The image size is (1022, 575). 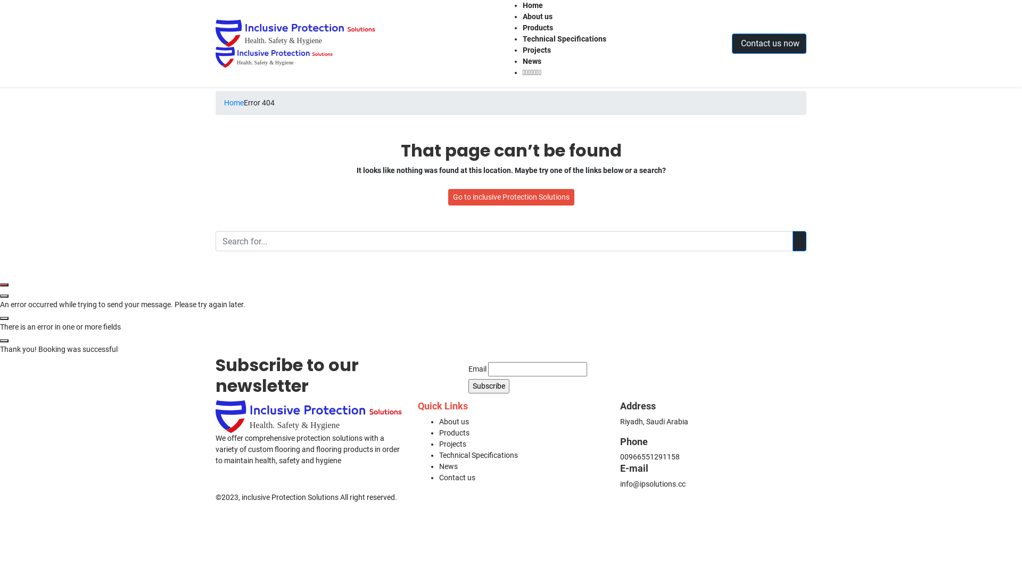 I want to click on Technical Specifications, so click(x=478, y=455).